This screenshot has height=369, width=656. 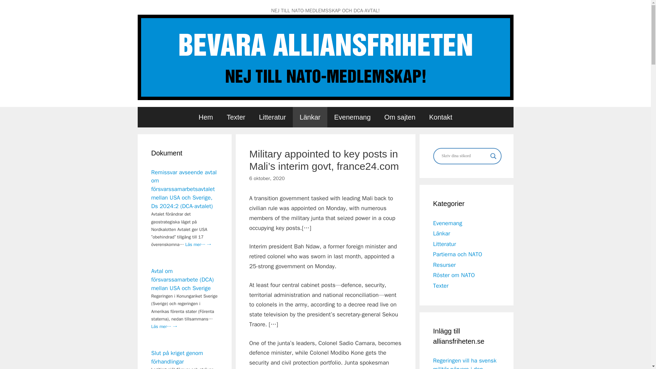 What do you see at coordinates (353, 117) in the screenshot?
I see `Evenemang` at bounding box center [353, 117].